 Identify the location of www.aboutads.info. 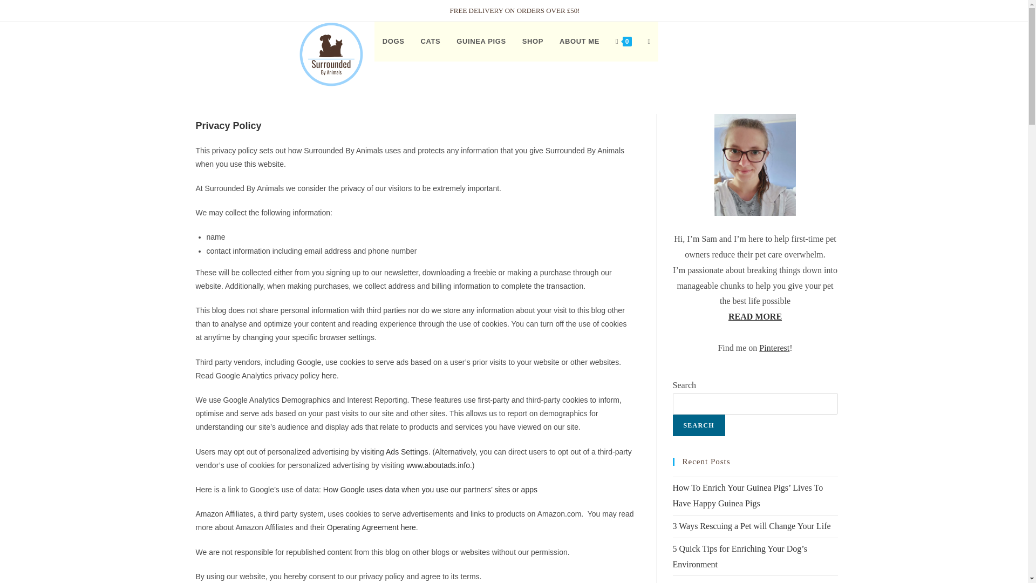
(438, 465).